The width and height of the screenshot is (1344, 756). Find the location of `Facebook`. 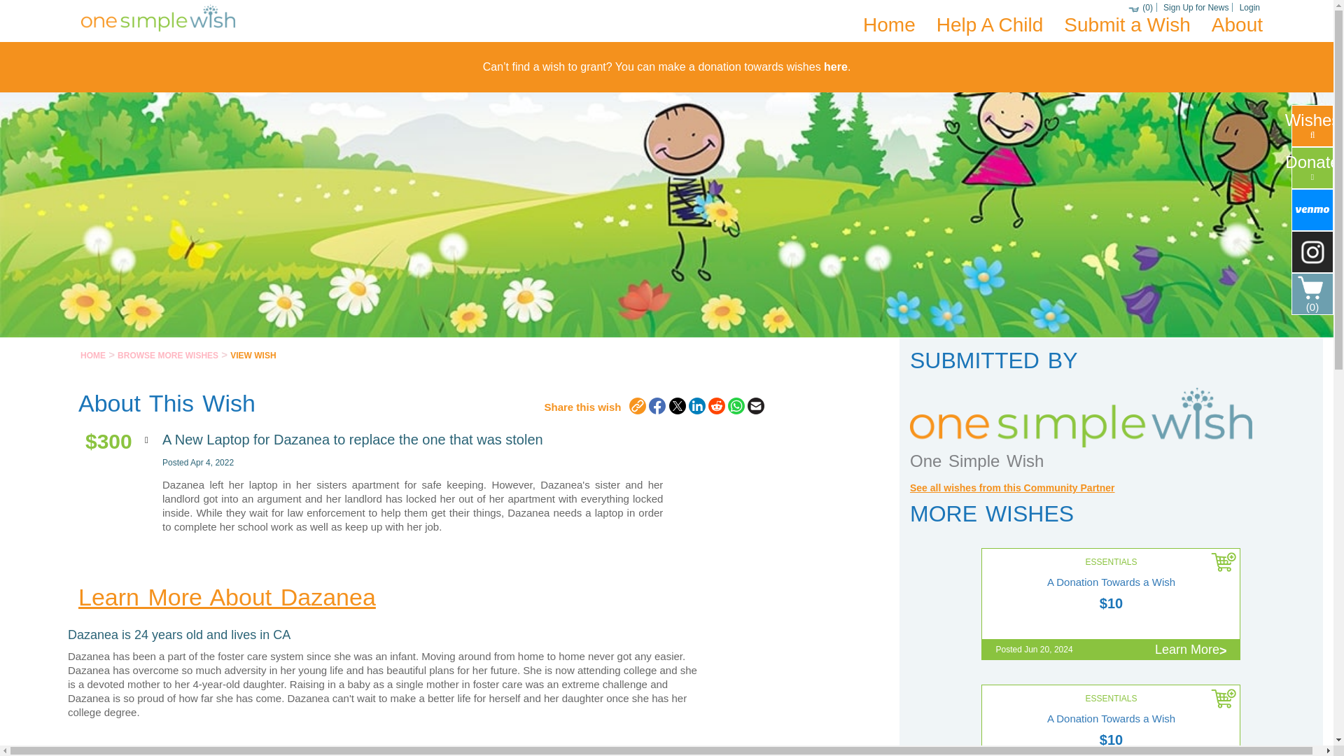

Facebook is located at coordinates (657, 406).